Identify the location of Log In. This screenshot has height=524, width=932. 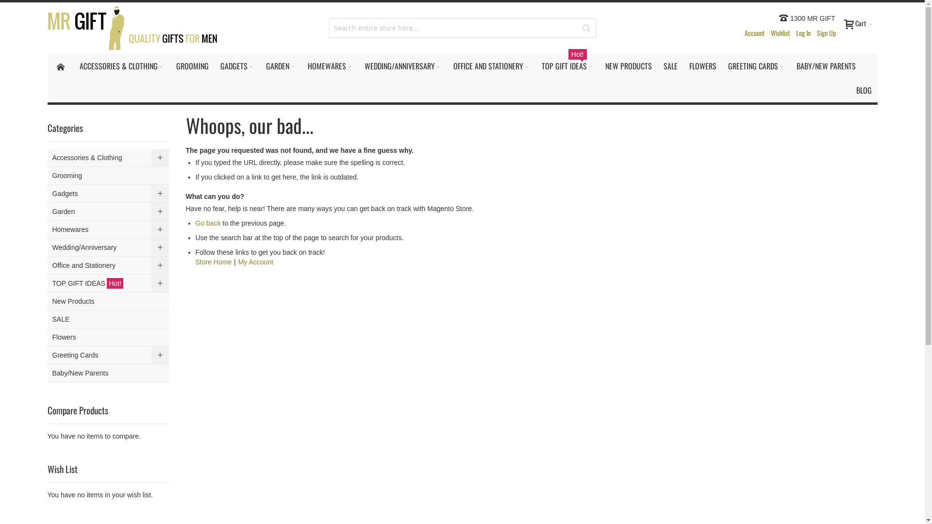
(803, 33).